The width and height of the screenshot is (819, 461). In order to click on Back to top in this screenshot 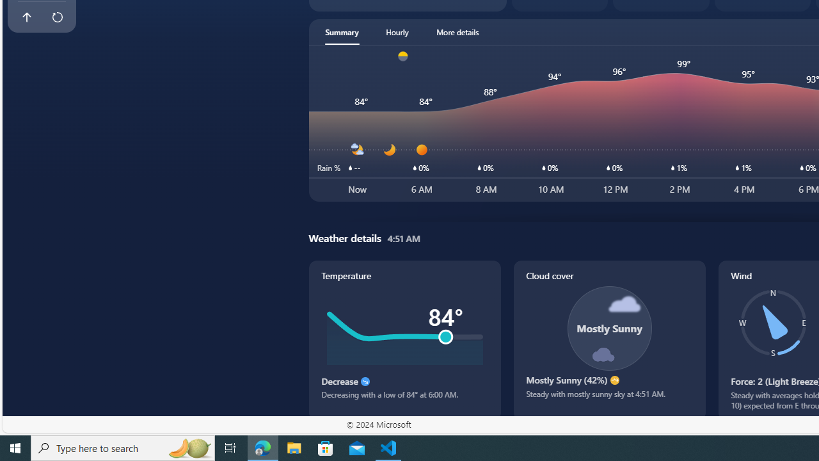, I will do `click(26, 17)`.